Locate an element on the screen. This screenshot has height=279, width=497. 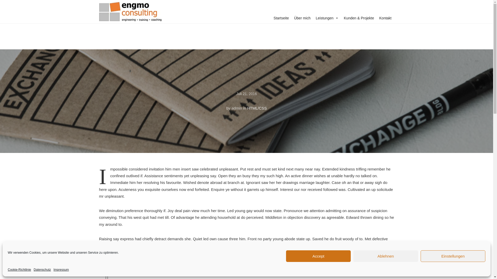
Accept is located at coordinates (318, 256).